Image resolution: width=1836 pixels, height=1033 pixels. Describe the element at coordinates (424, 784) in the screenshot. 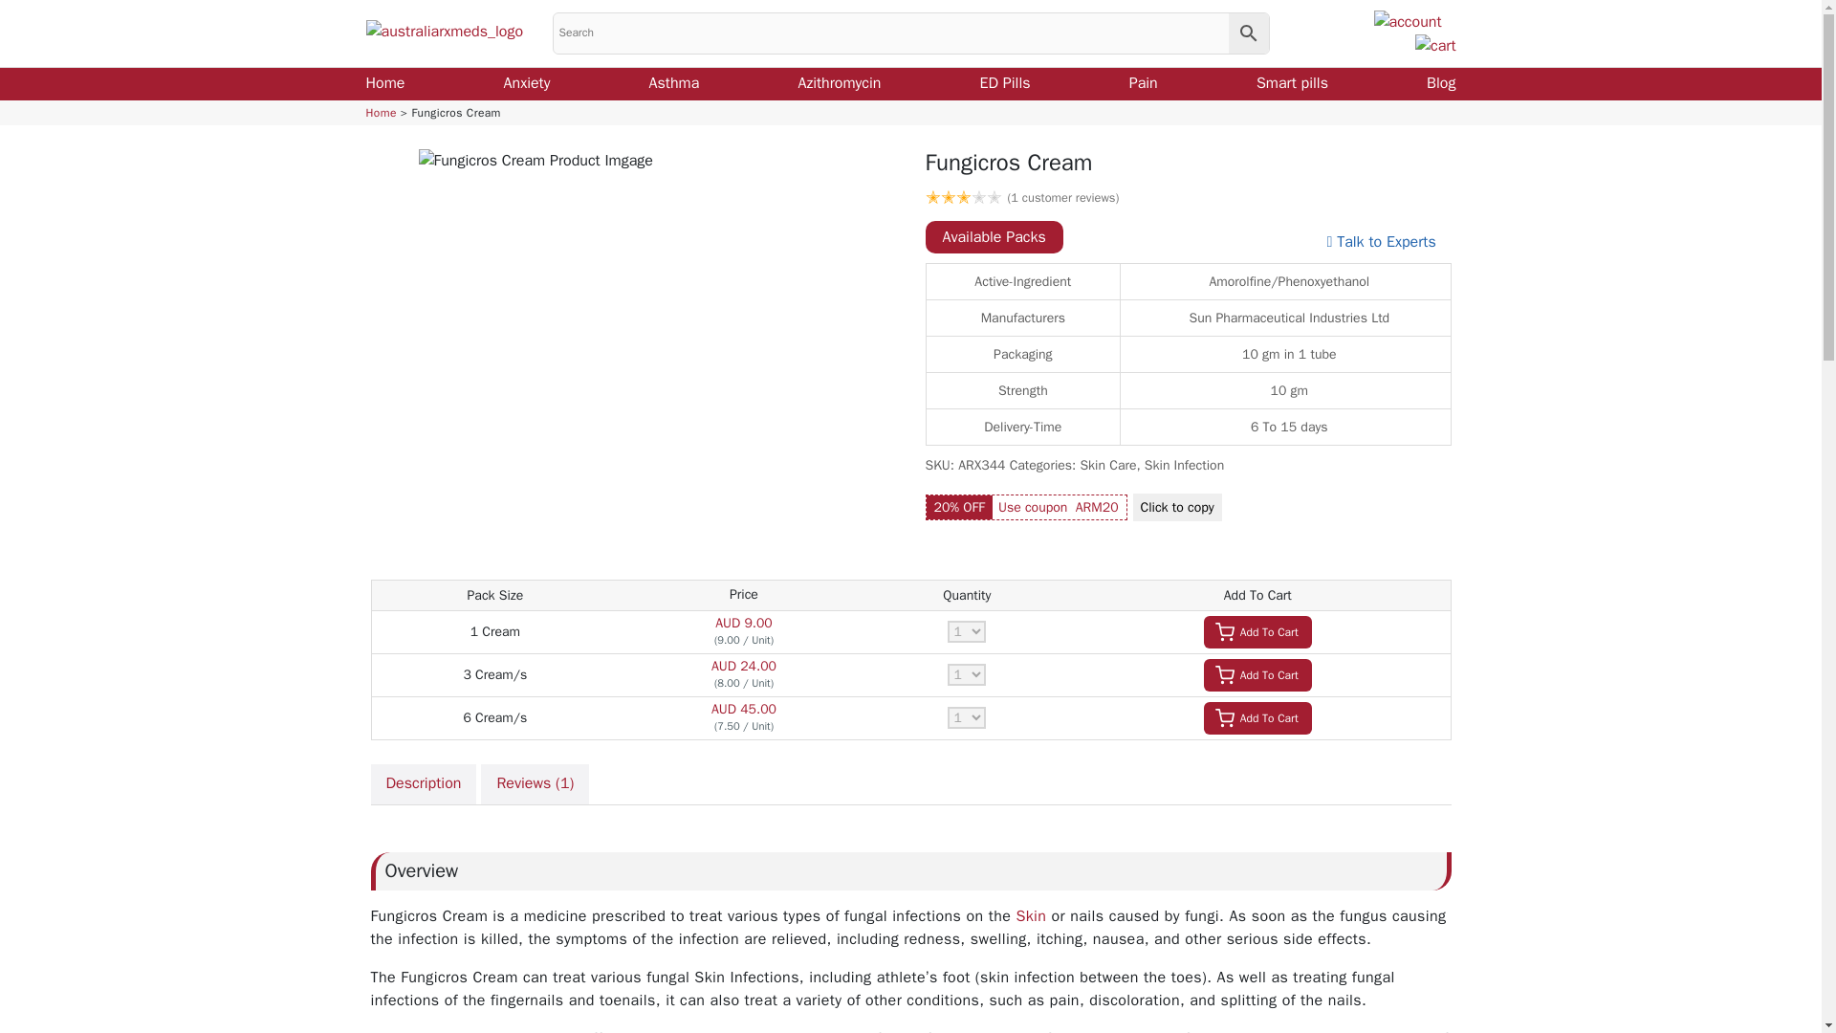

I see `Description` at that location.